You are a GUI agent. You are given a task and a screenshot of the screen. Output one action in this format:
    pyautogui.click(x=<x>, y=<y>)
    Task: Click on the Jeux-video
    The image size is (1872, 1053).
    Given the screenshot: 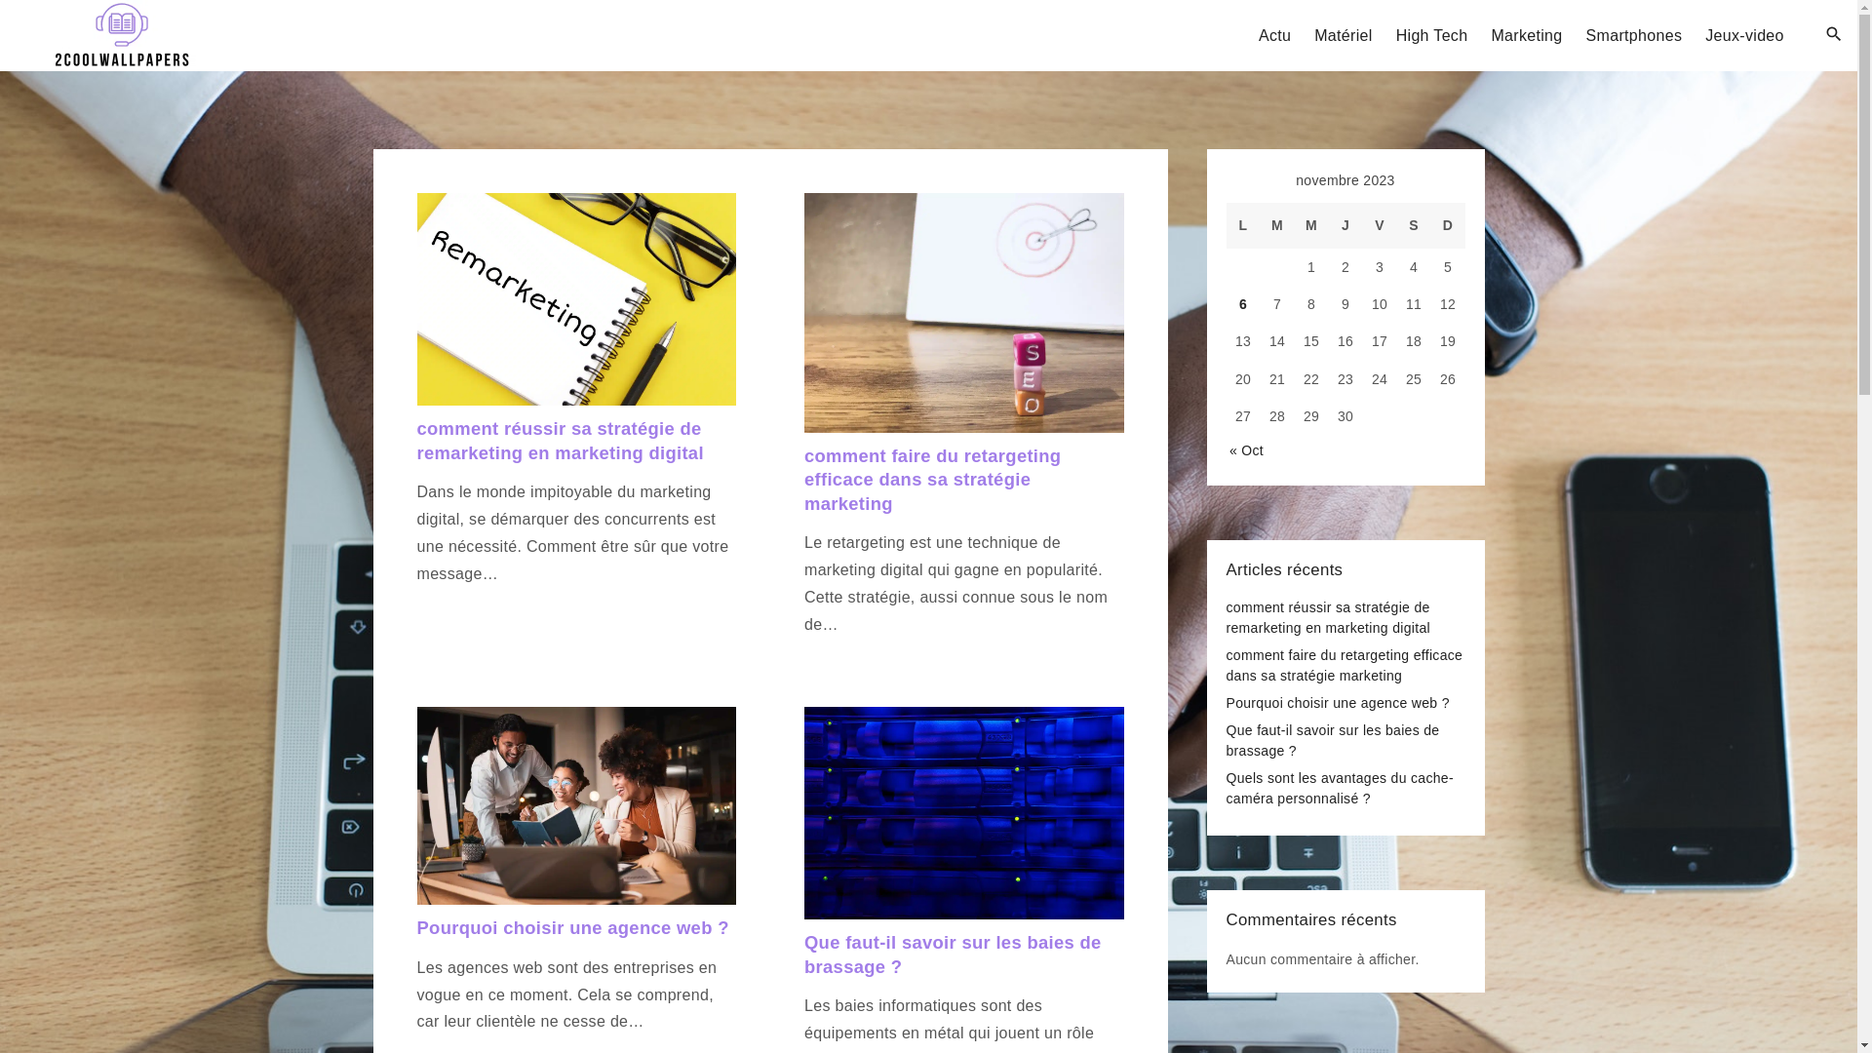 What is the action you would take?
    pyautogui.click(x=1745, y=36)
    